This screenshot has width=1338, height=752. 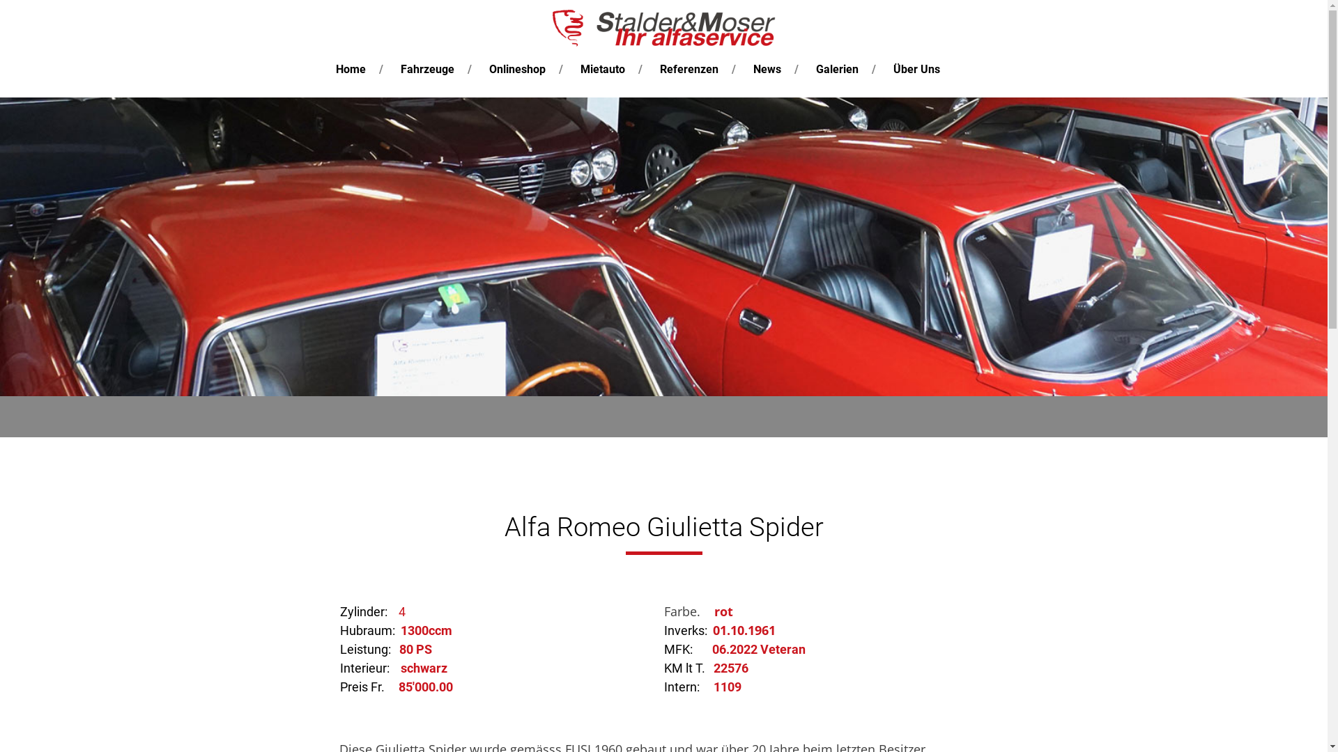 I want to click on Galerien, so click(x=838, y=70).